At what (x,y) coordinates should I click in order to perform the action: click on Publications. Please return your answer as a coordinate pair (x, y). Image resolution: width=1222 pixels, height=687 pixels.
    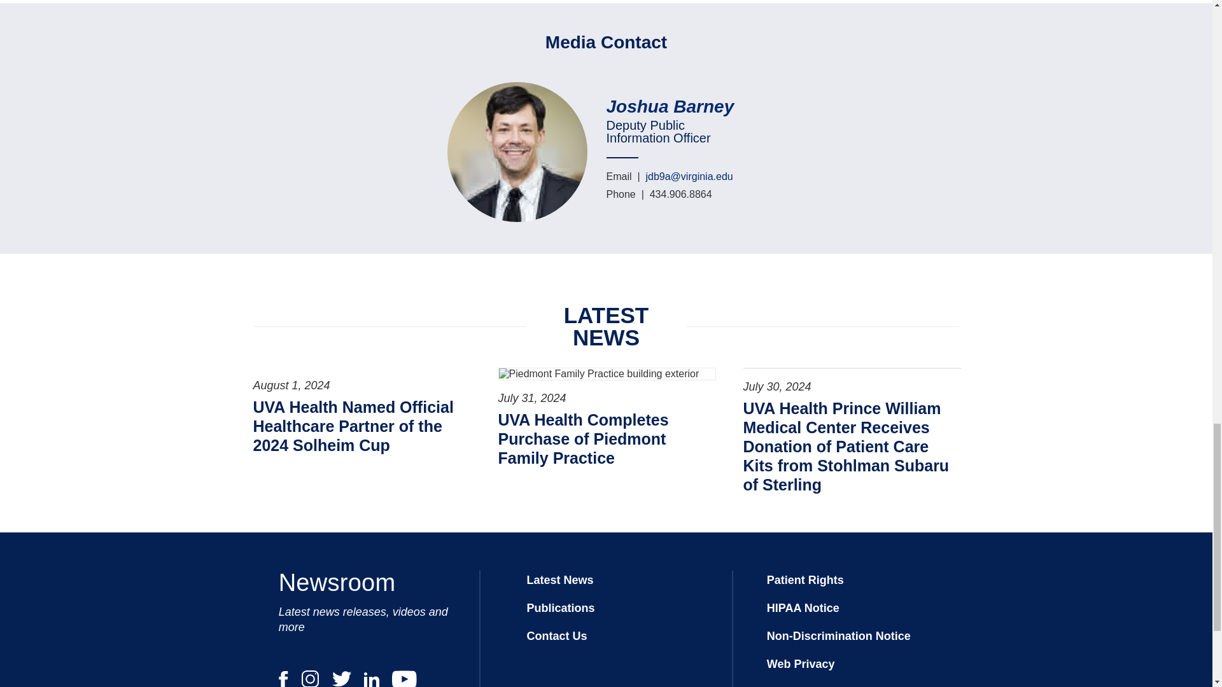
    Looking at the image, I should click on (560, 608).